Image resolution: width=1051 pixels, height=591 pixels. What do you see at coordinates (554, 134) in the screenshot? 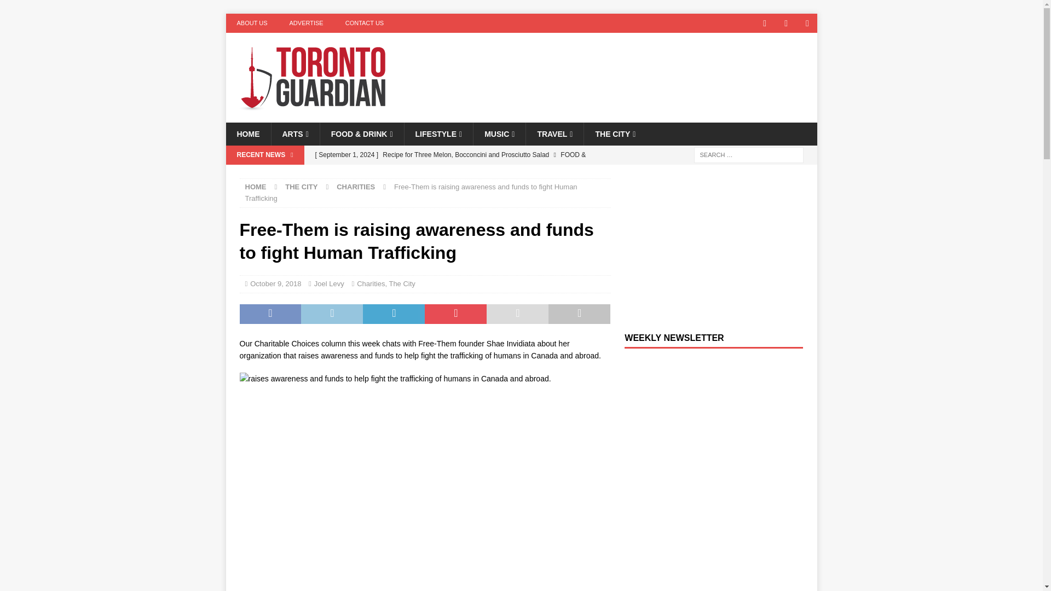
I see `TRAVEL` at bounding box center [554, 134].